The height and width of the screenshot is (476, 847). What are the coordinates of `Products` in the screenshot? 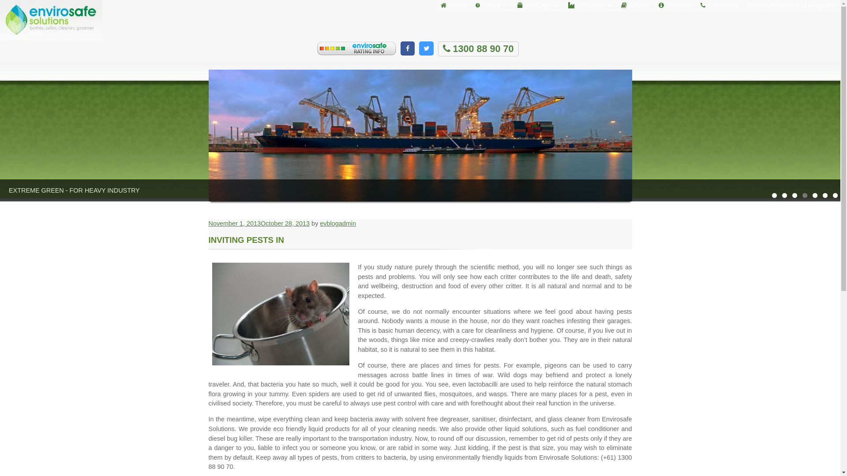 It's located at (538, 5).